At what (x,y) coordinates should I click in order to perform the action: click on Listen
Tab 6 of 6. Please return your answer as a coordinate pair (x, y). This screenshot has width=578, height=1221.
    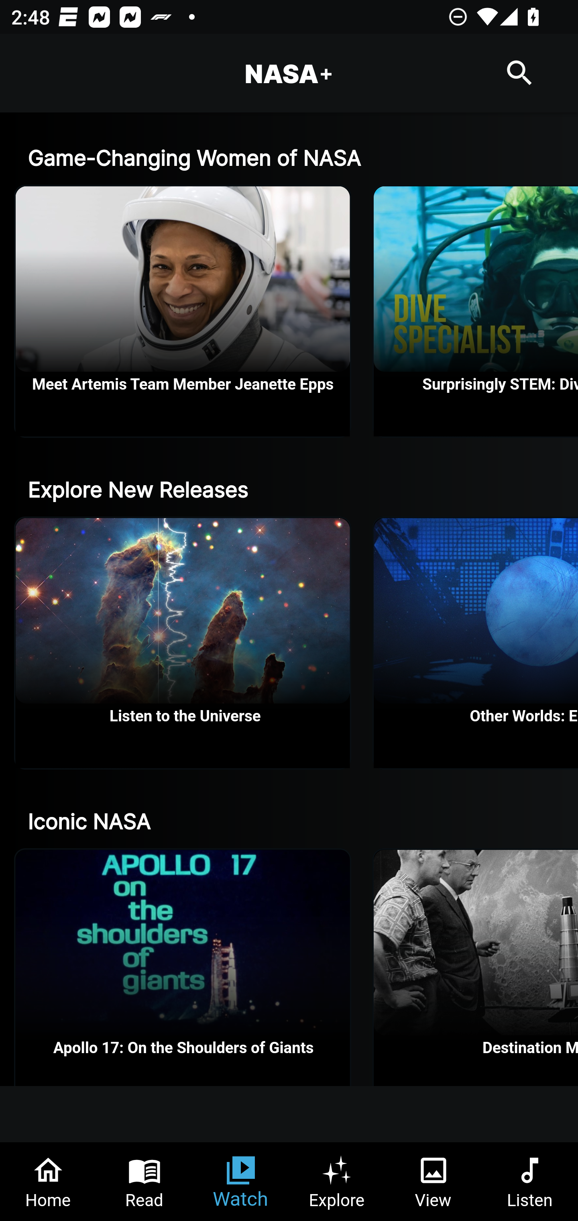
    Looking at the image, I should click on (530, 1182).